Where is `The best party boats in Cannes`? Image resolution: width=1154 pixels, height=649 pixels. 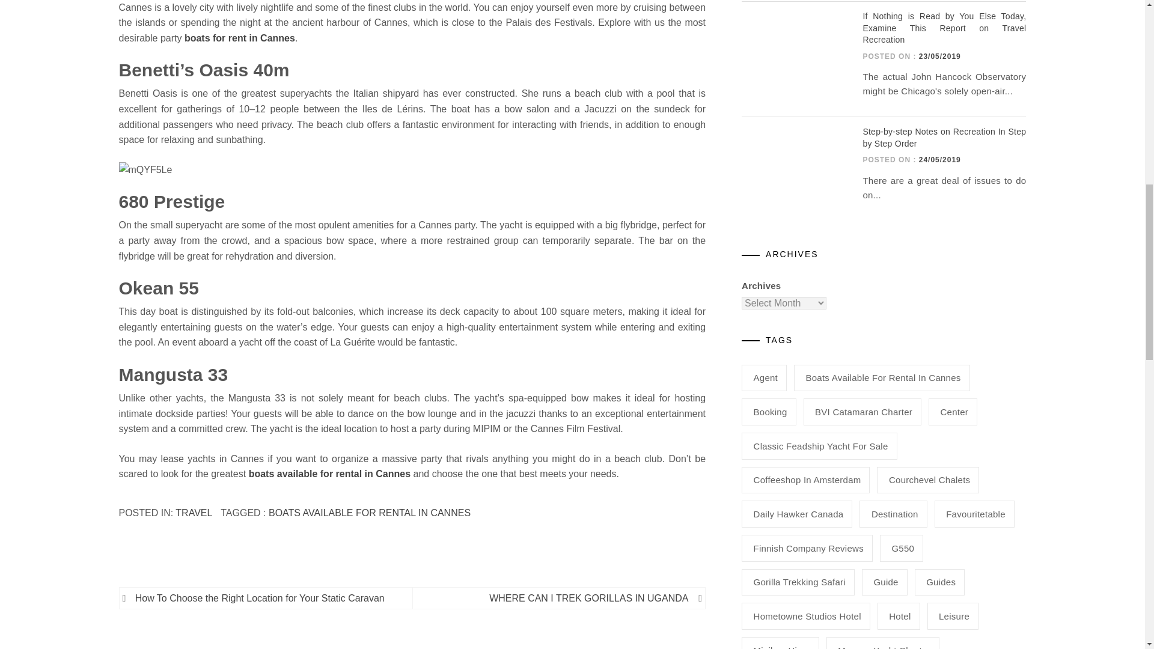 The best party boats in Cannes is located at coordinates (412, 169).